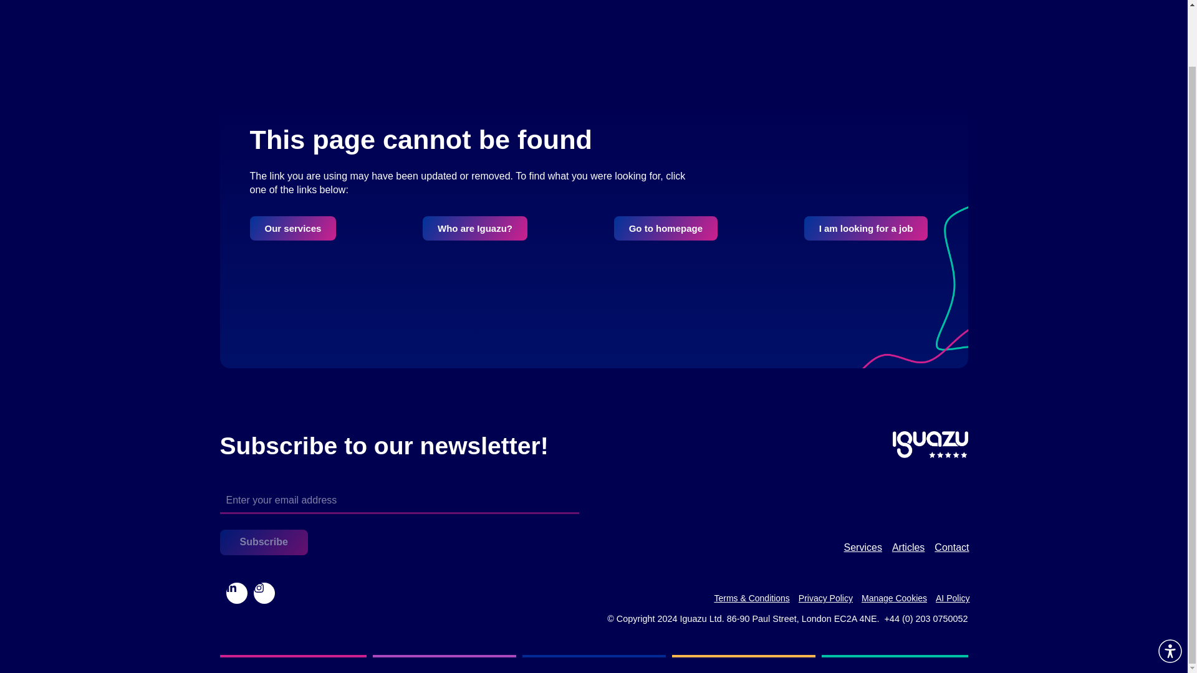  I want to click on Subscribe, so click(263, 542).